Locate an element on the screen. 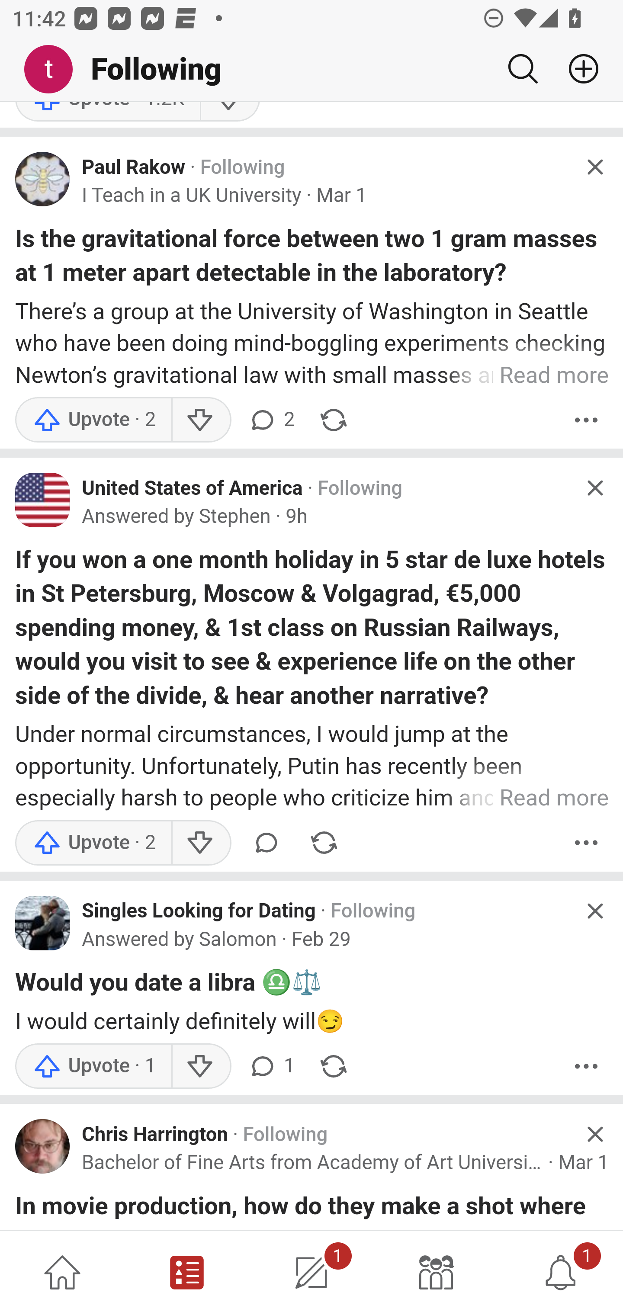  United States of America is located at coordinates (193, 489).